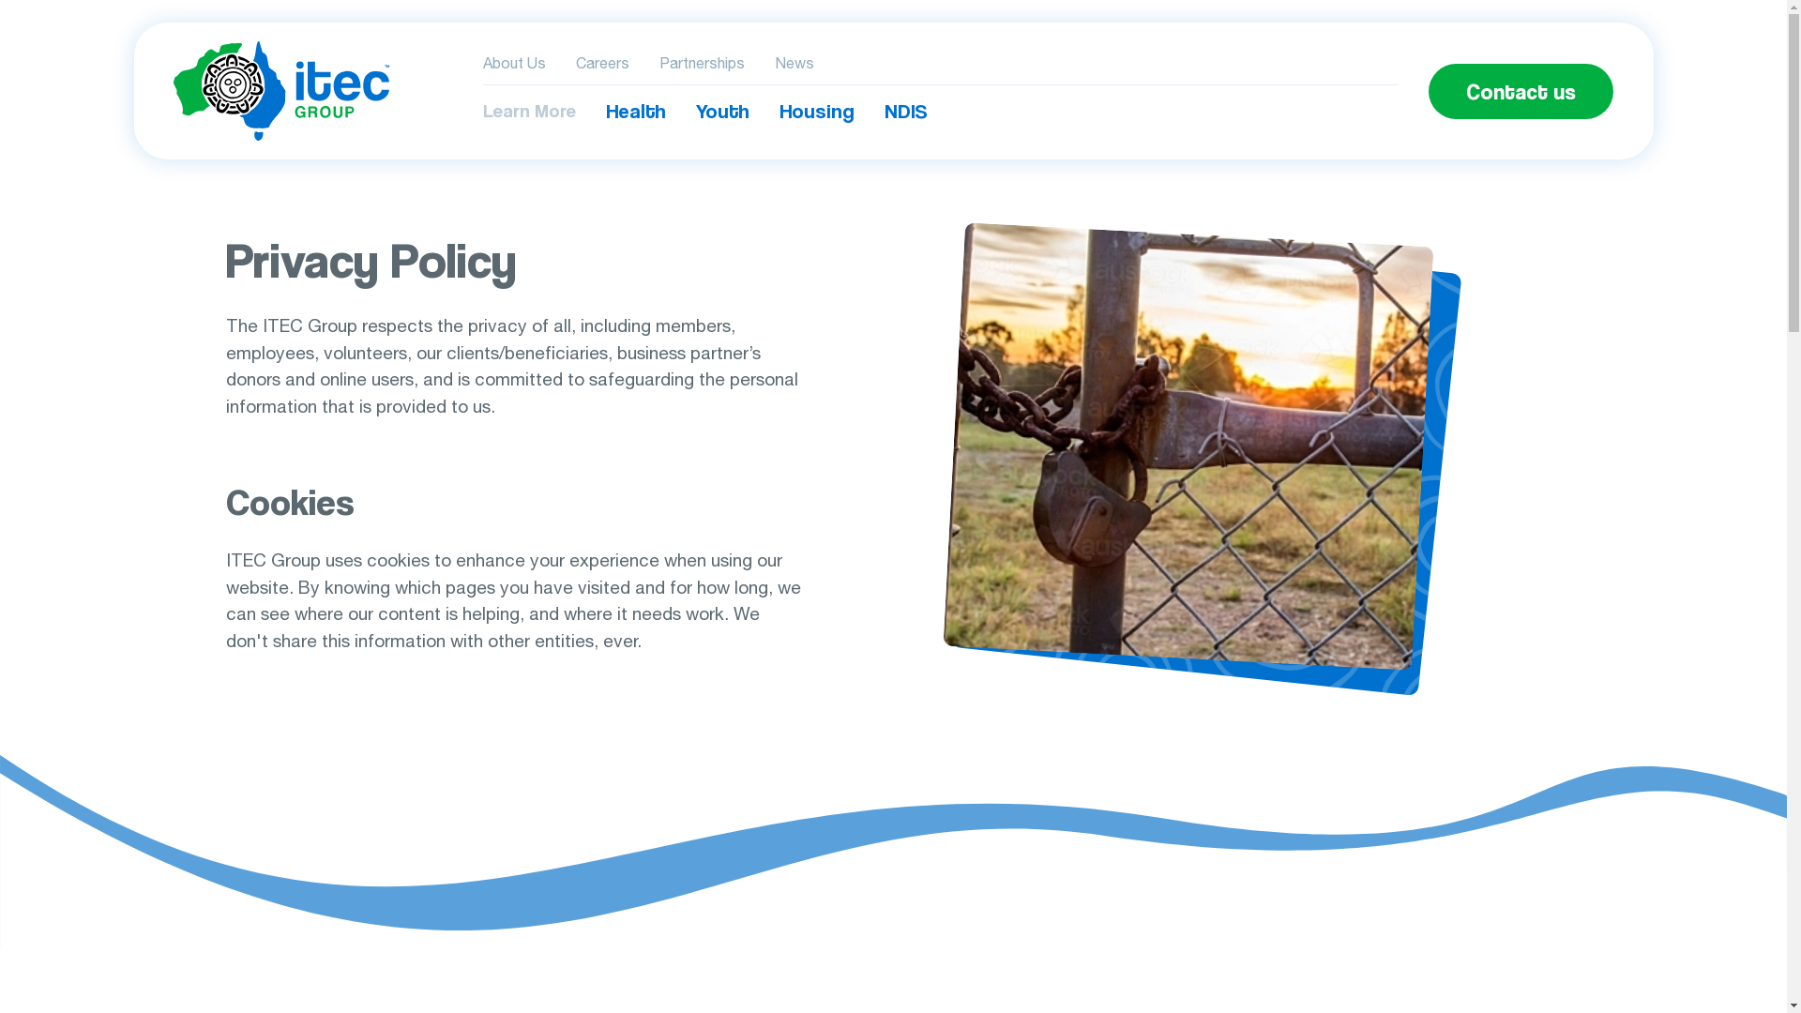 This screenshot has width=1801, height=1013. Describe the element at coordinates (636, 111) in the screenshot. I see `Health` at that location.